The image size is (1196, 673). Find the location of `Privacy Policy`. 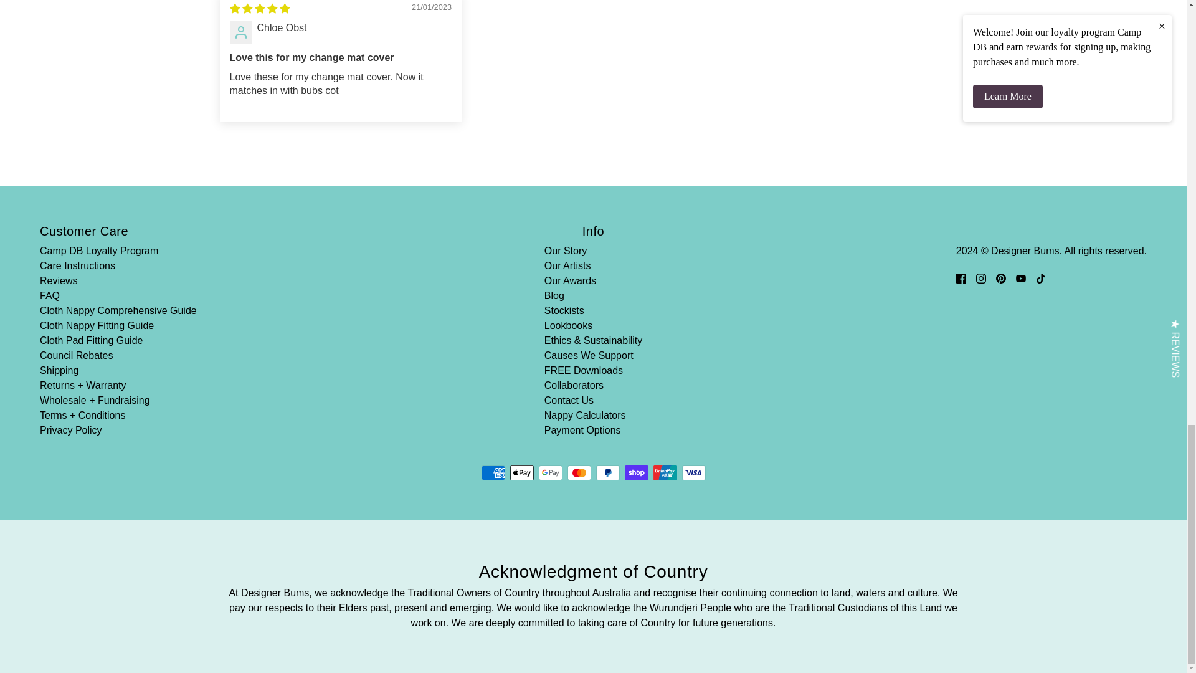

Privacy Policy is located at coordinates (70, 430).